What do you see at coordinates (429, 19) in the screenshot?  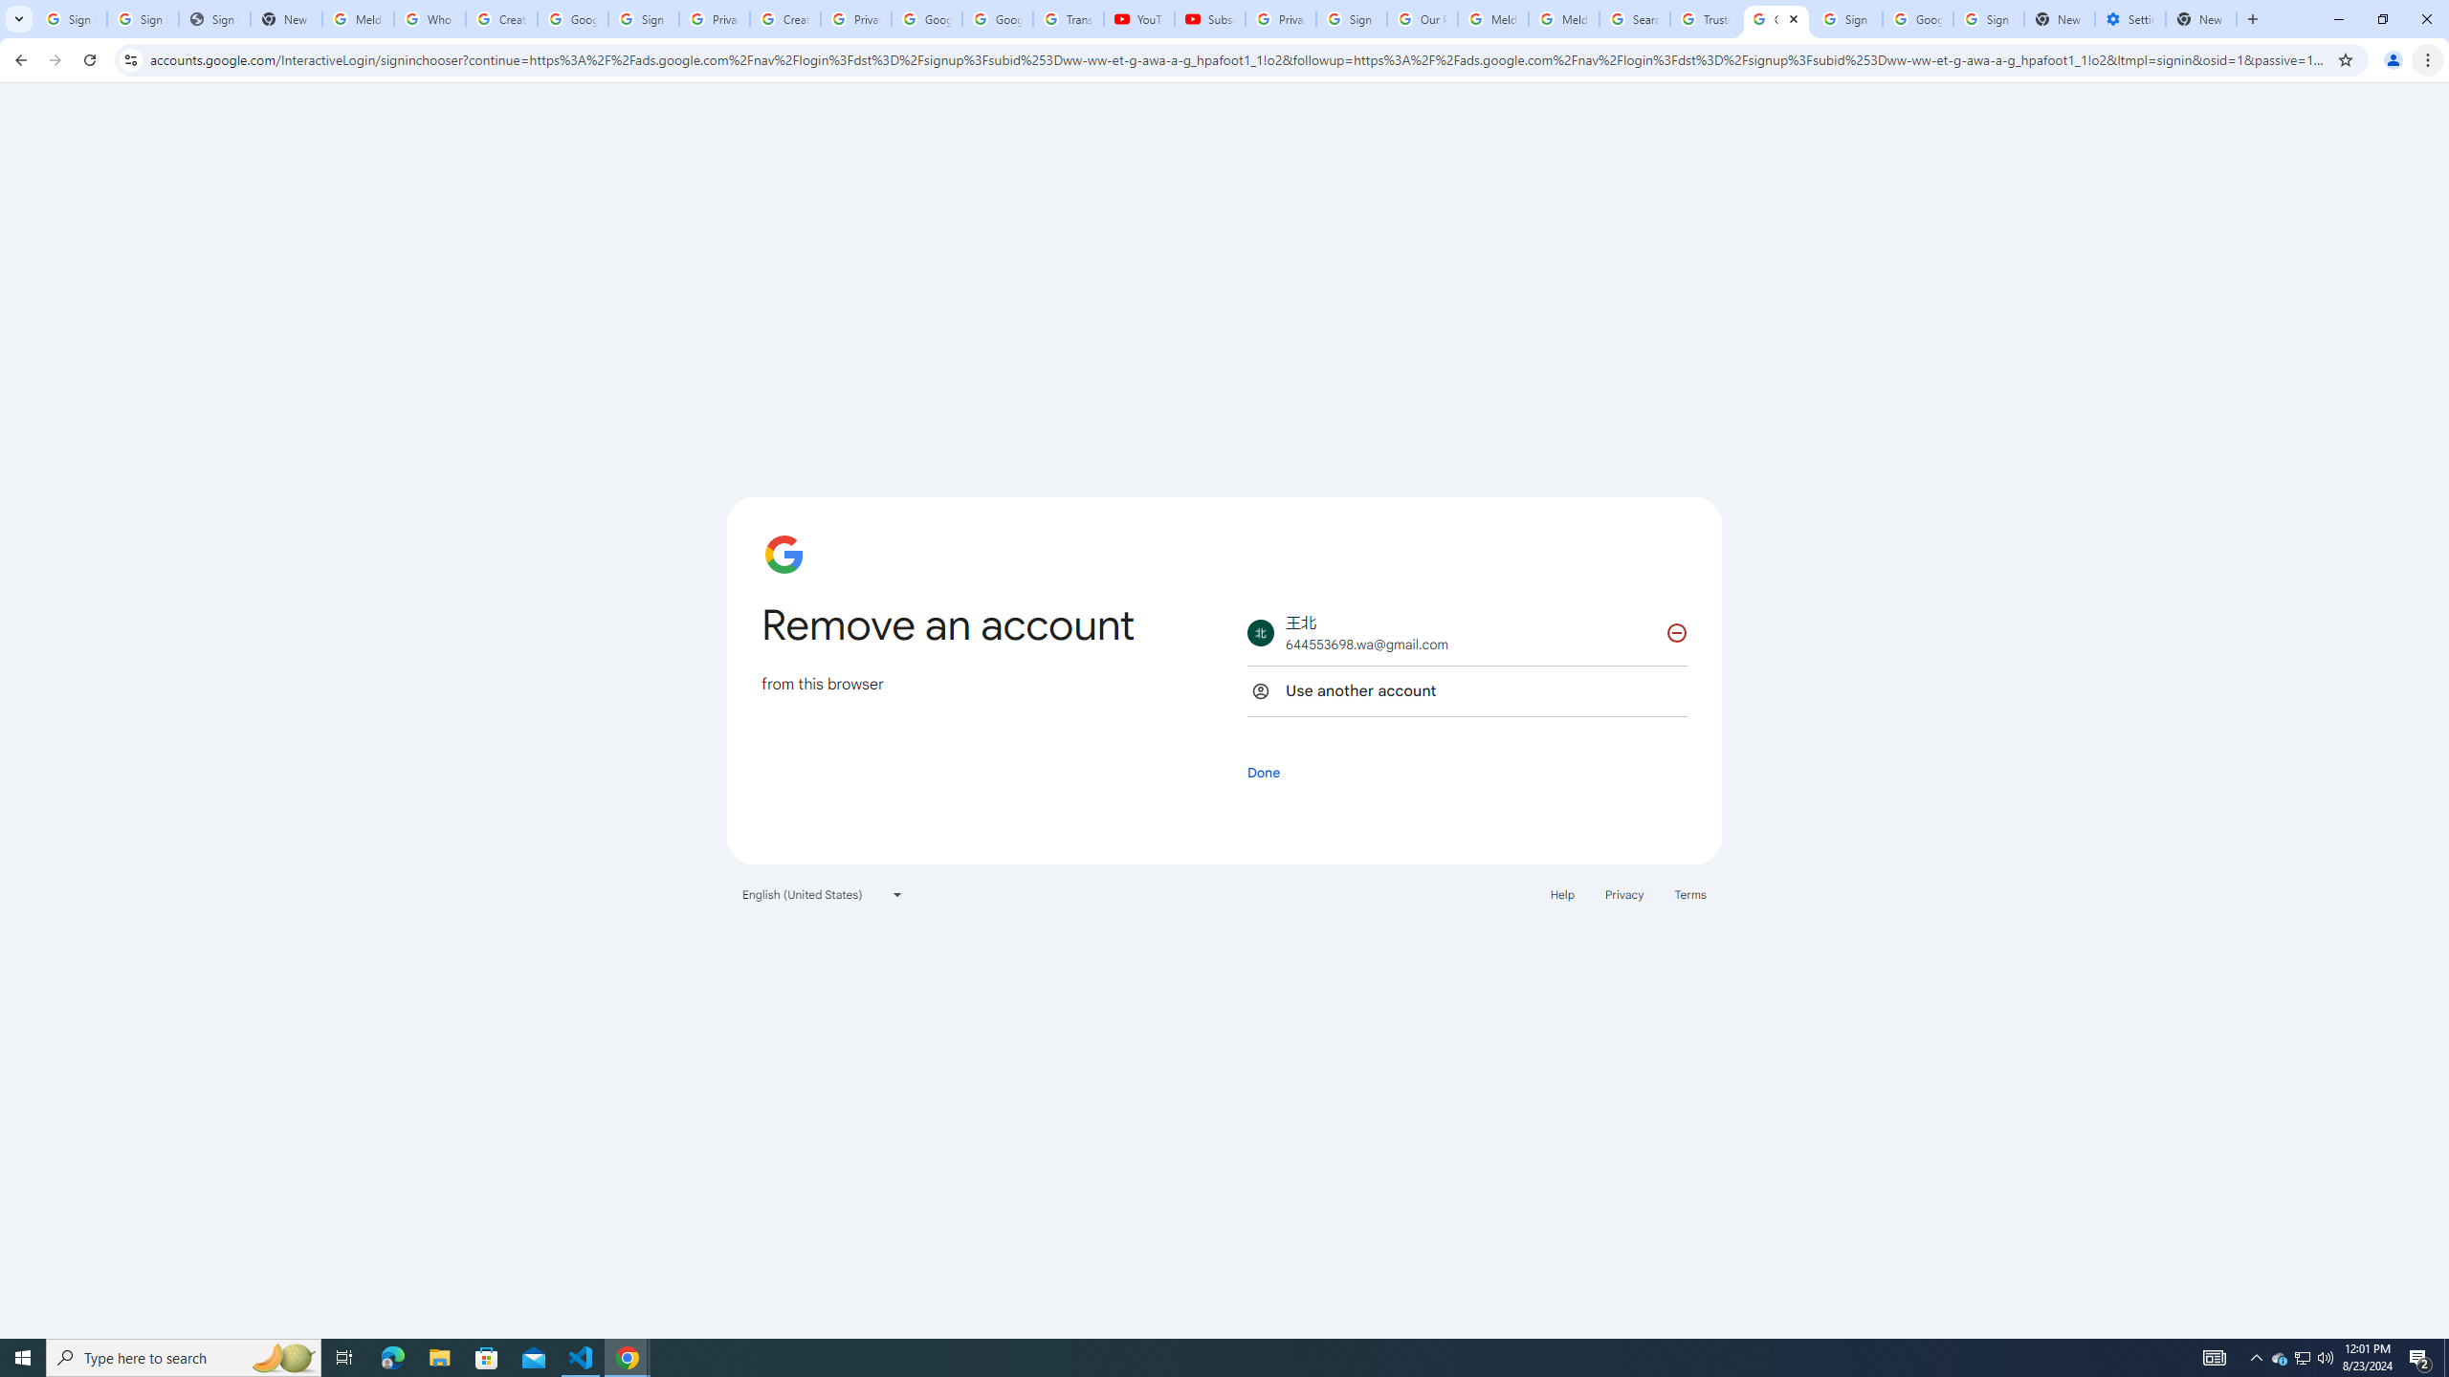 I see `Who is my administrator? - Google Account Help` at bounding box center [429, 19].